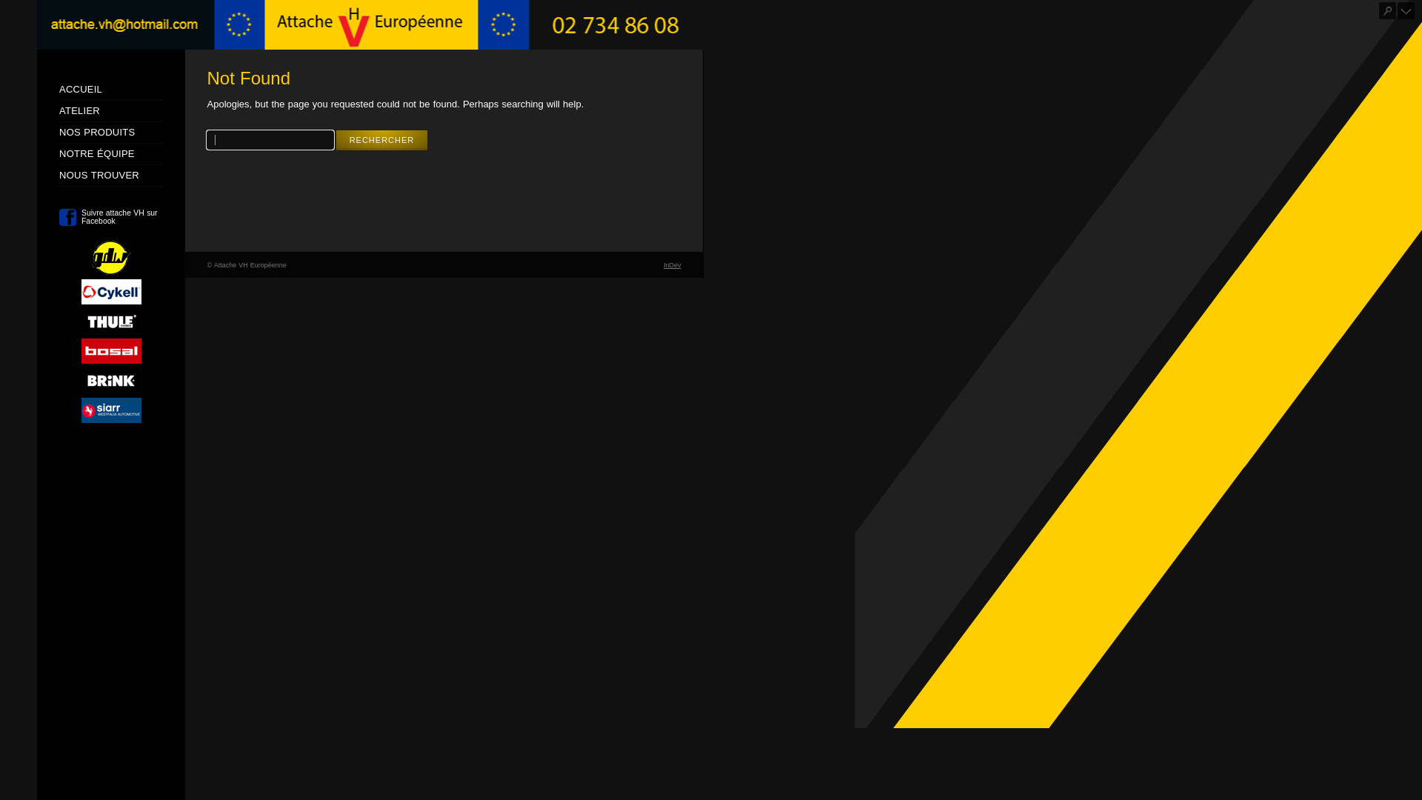 This screenshot has height=800, width=1422. Describe the element at coordinates (97, 132) in the screenshot. I see `NOS PRODUITS` at that location.